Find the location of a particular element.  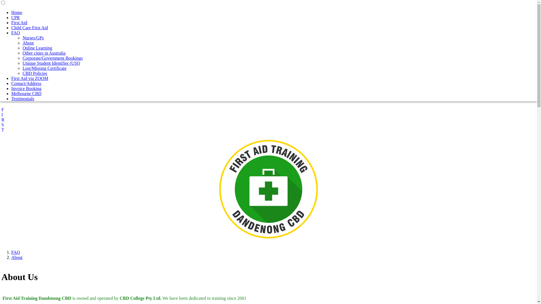

FAQ is located at coordinates (16, 33).